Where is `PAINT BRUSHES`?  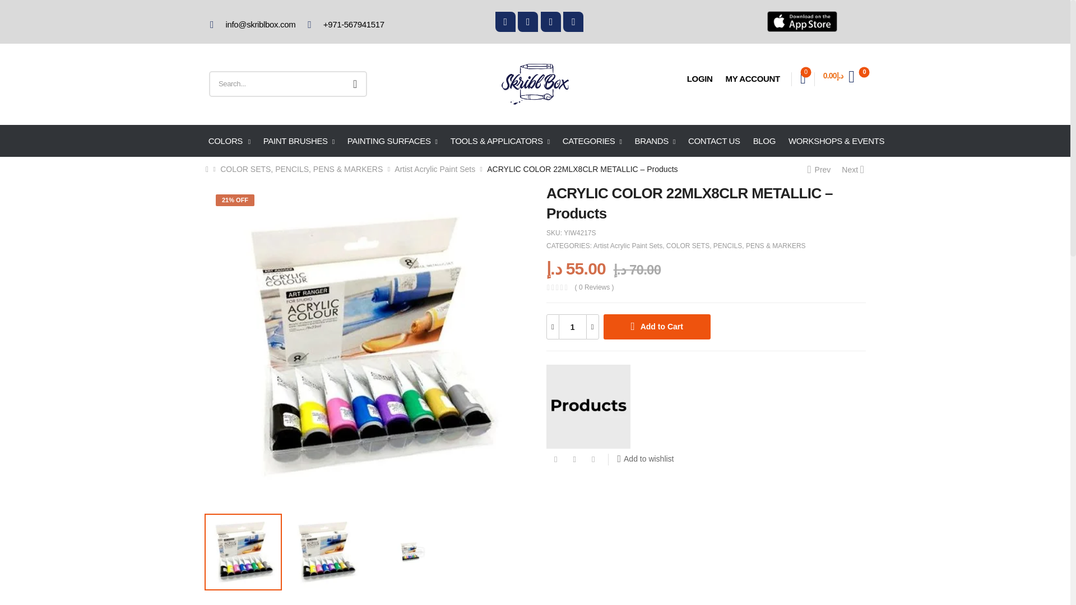
PAINT BRUSHES is located at coordinates (299, 141).